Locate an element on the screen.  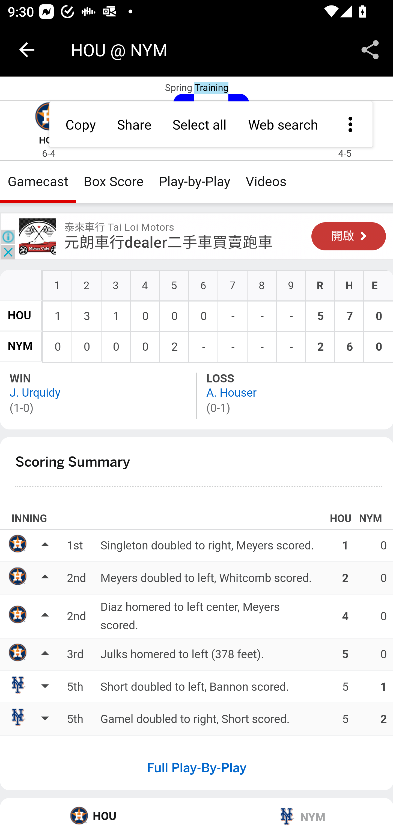
HOU is located at coordinates (49, 141).